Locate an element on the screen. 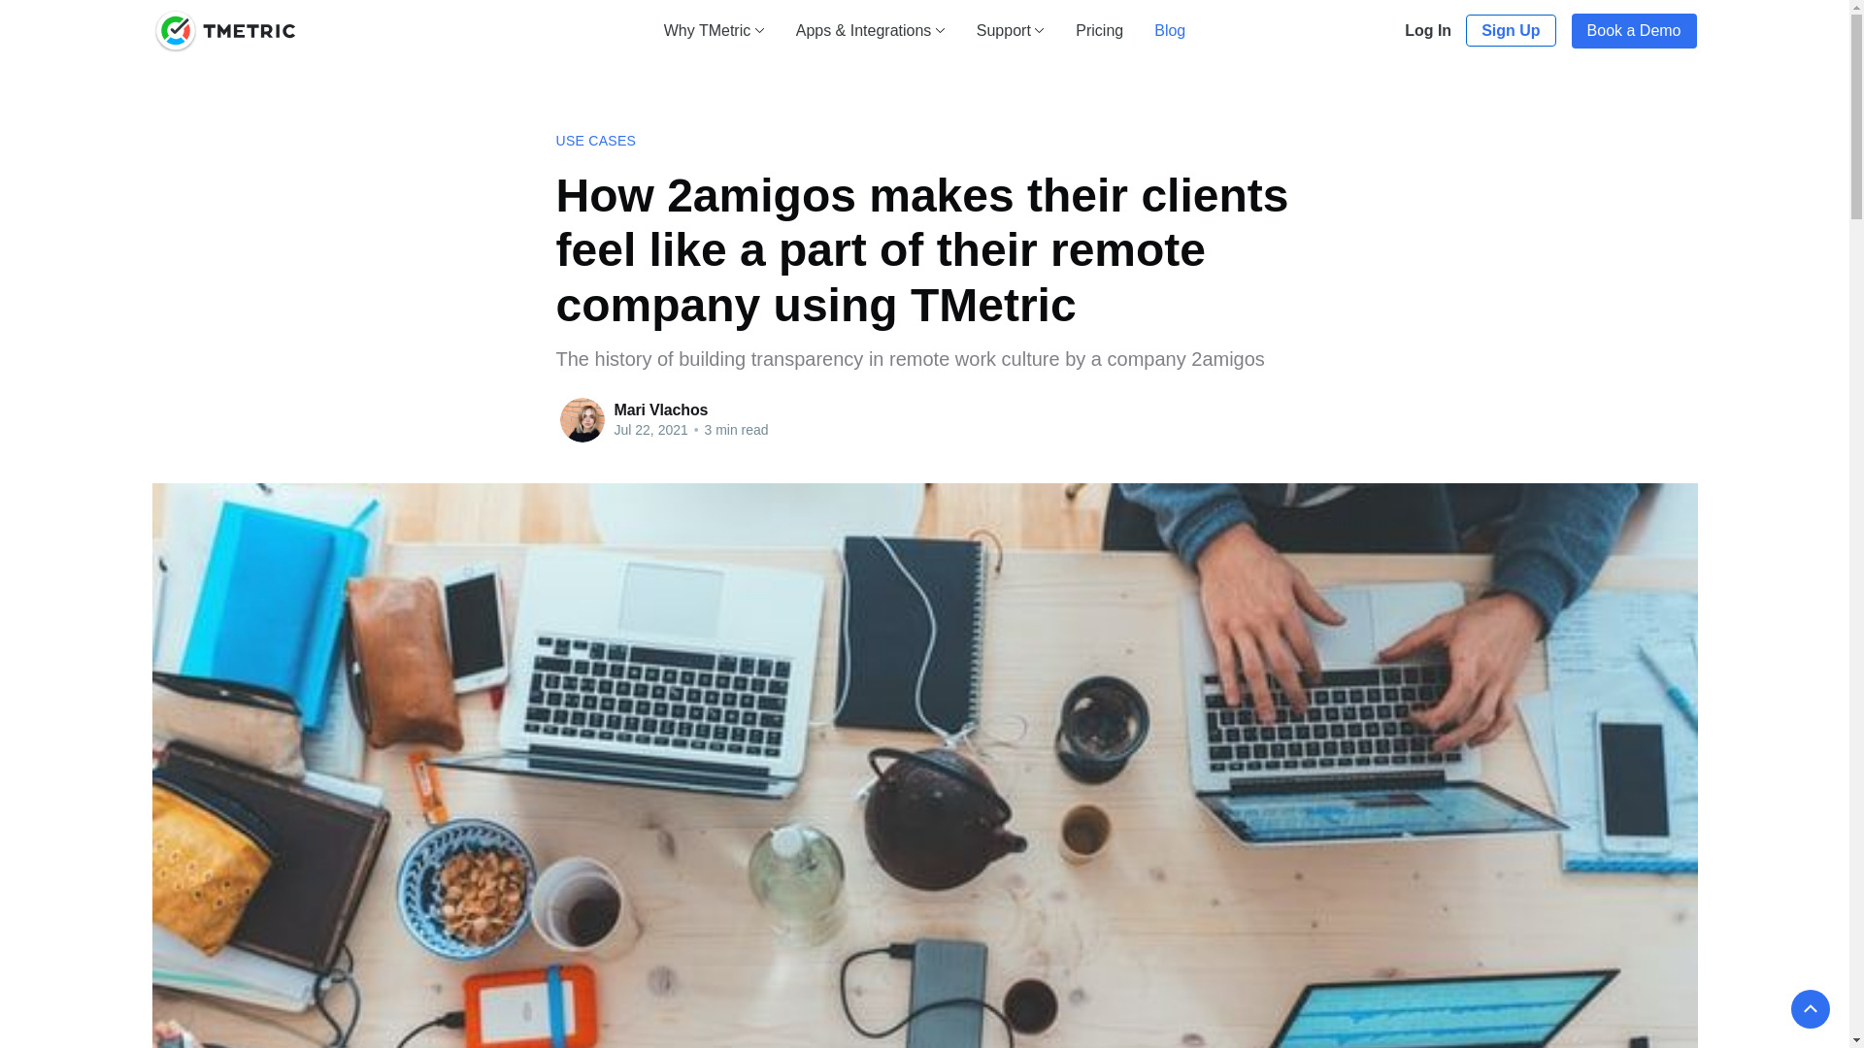 This screenshot has height=1048, width=1864. Blog is located at coordinates (1169, 29).